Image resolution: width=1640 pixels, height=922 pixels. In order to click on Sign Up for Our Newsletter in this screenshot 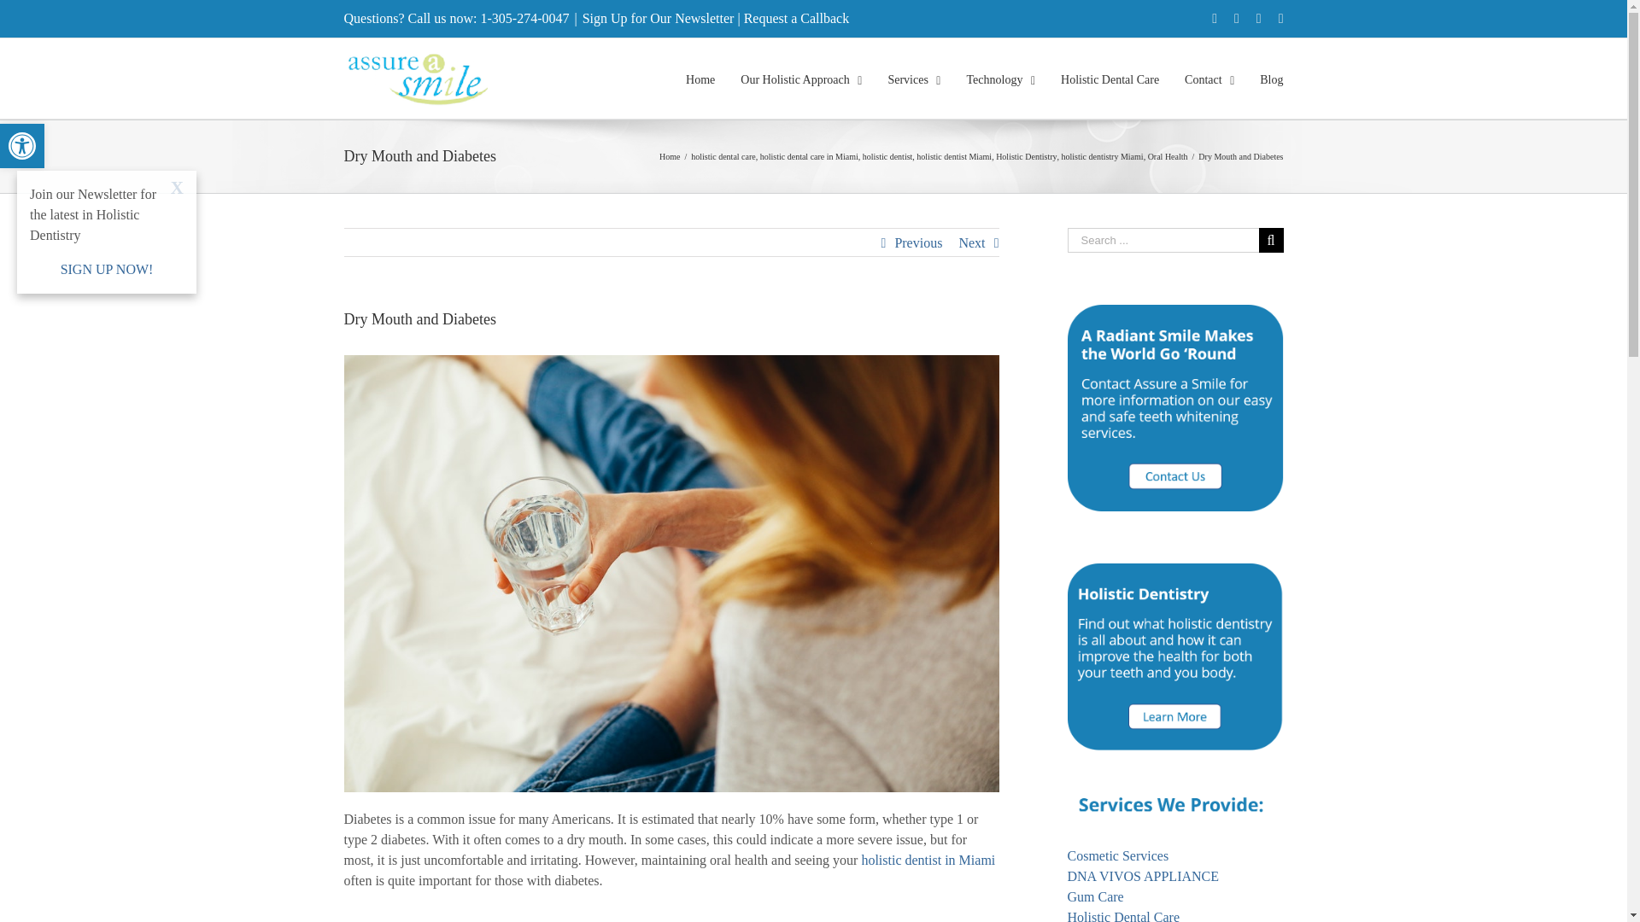, I will do `click(524, 18)`.